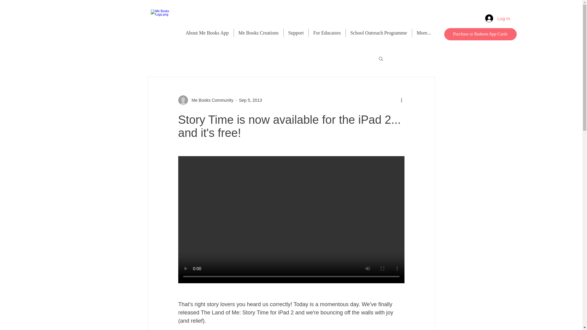  What do you see at coordinates (210, 100) in the screenshot?
I see `Me Books Community` at bounding box center [210, 100].